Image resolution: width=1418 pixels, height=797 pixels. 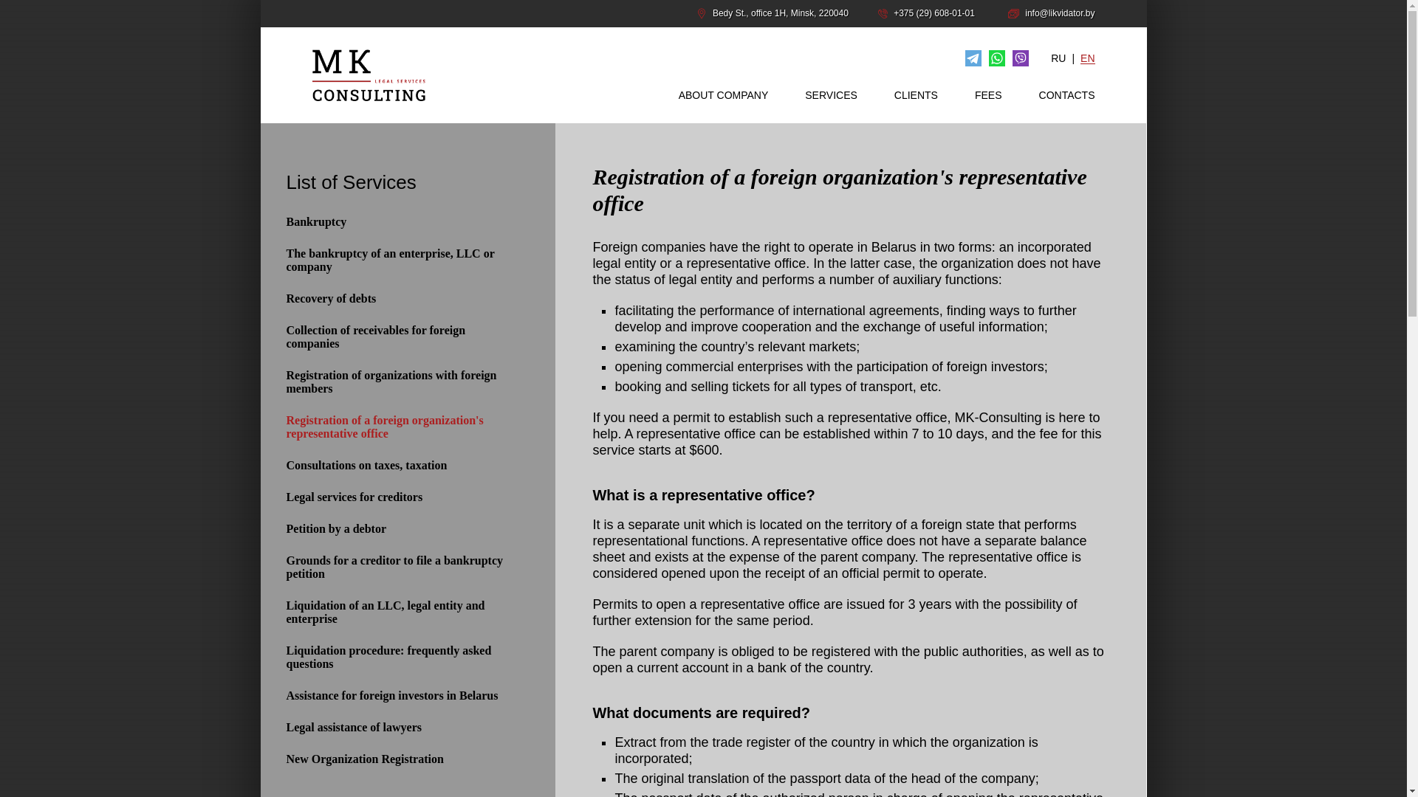 I want to click on SERVICES, so click(x=832, y=94).